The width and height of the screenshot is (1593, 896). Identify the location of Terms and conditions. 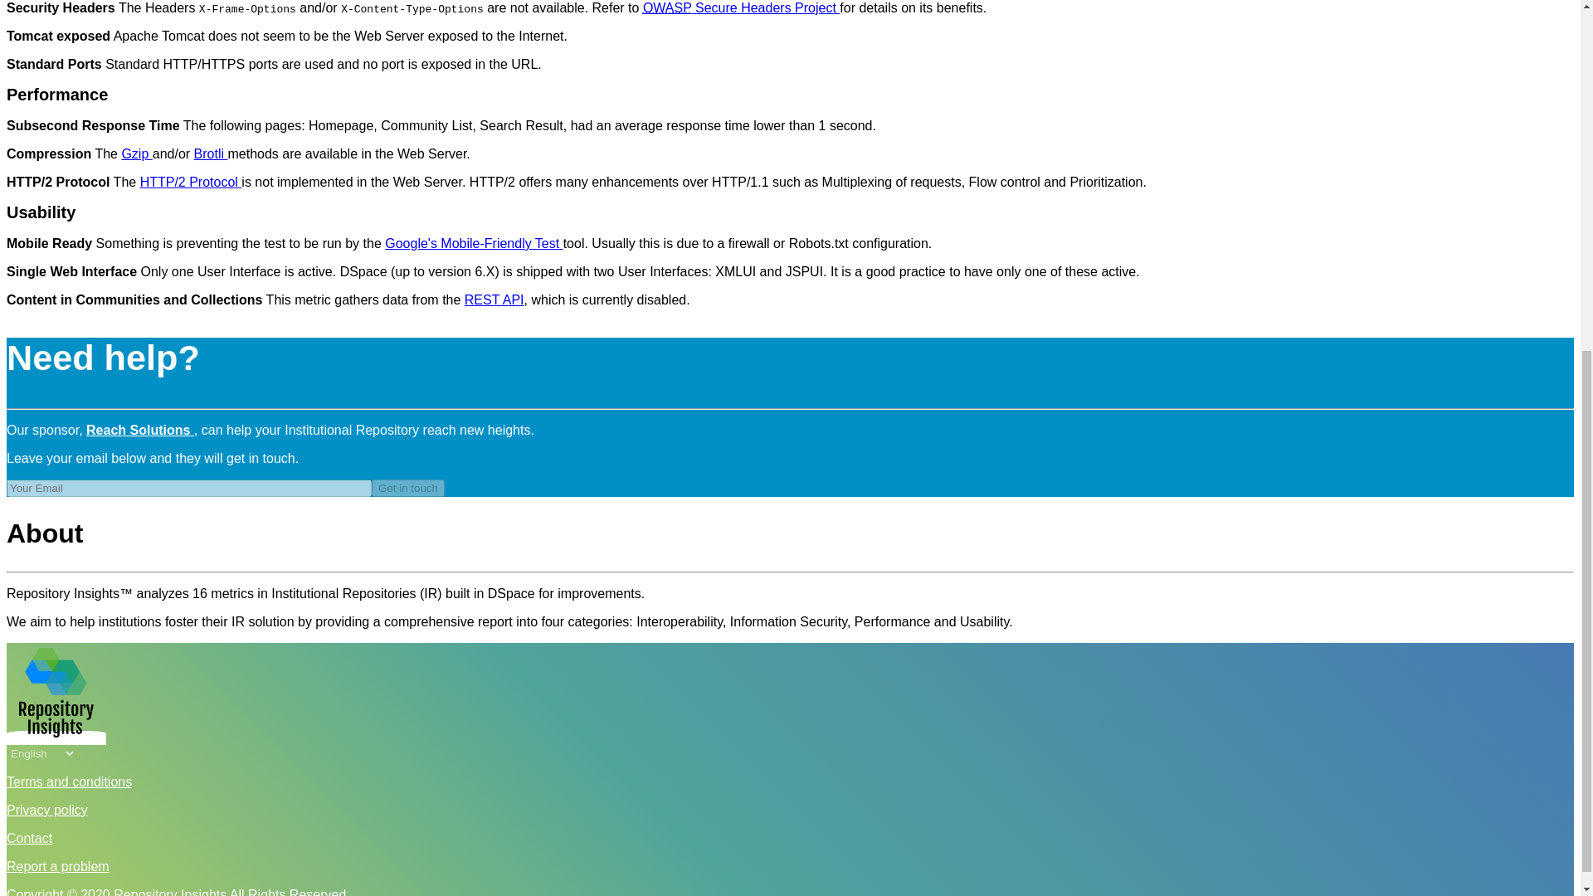
(69, 782).